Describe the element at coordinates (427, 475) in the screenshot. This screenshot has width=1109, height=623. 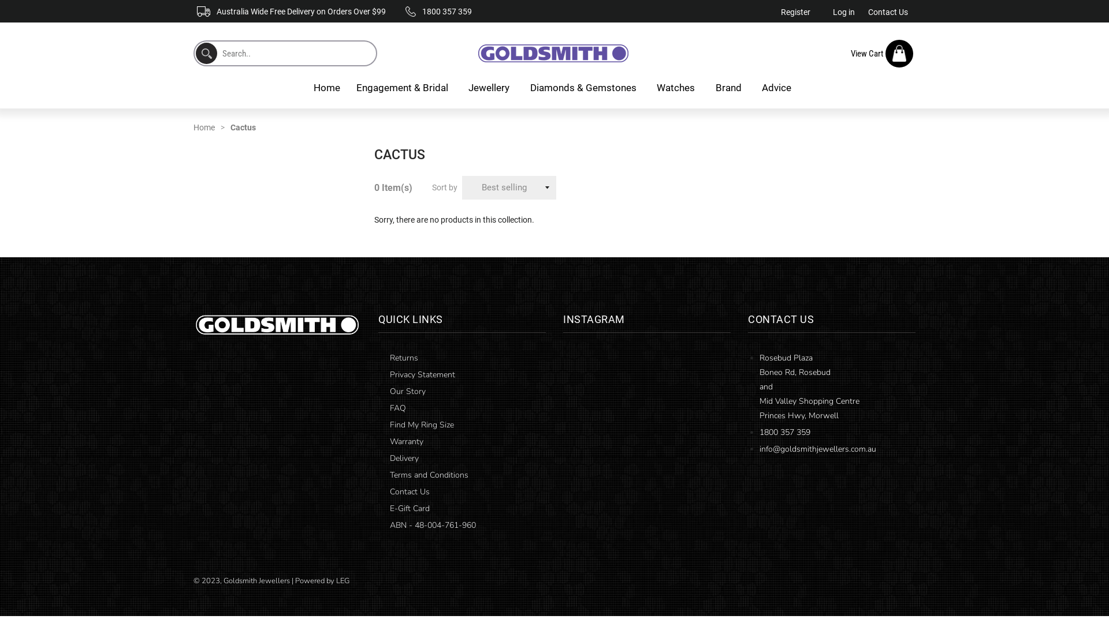
I see `Terms and Conditions` at that location.